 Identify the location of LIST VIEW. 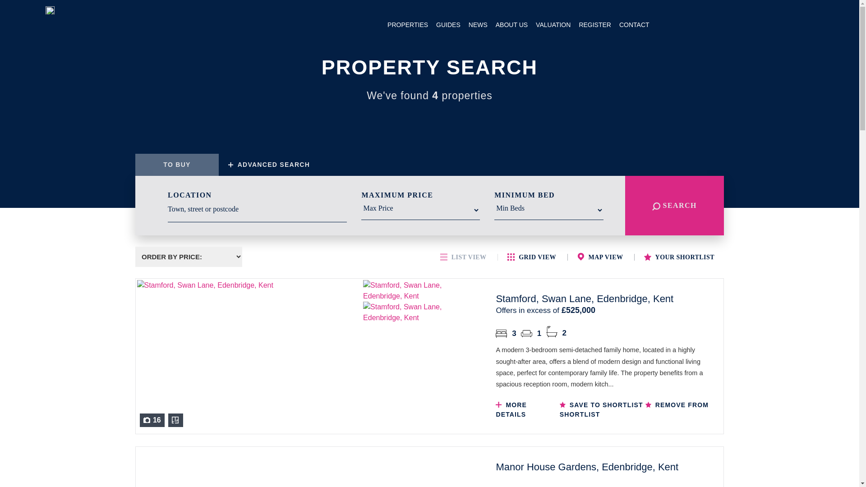
(464, 257).